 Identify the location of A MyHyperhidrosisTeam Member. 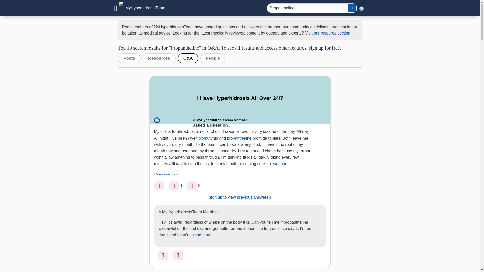
(220, 120).